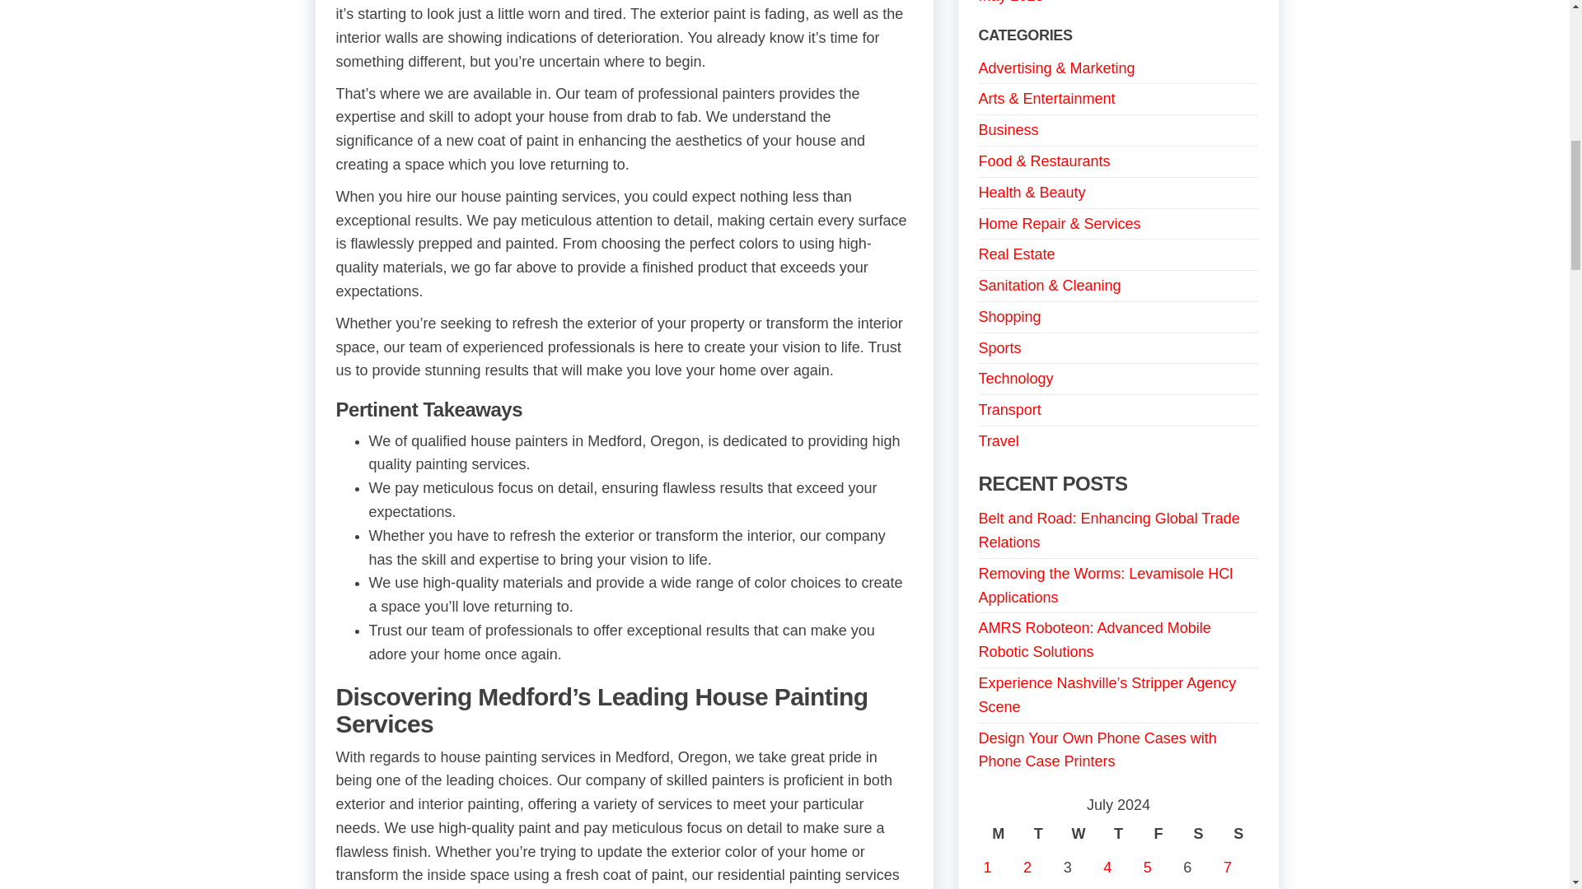 The image size is (1582, 889). I want to click on AMRS Roboteon: Advanced Mobile Robotic Solutions, so click(1095, 640).